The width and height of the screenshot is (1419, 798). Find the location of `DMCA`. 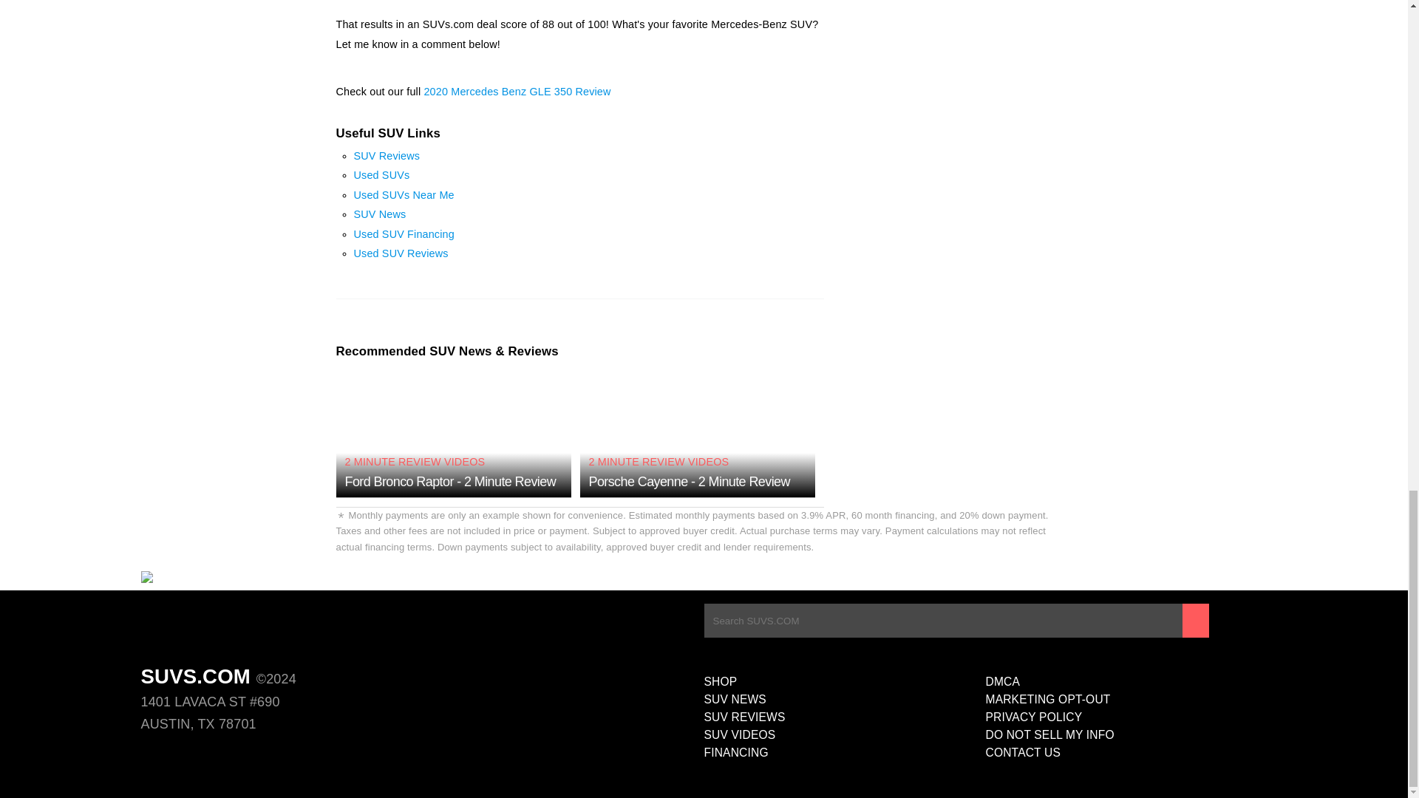

DMCA is located at coordinates (1126, 682).